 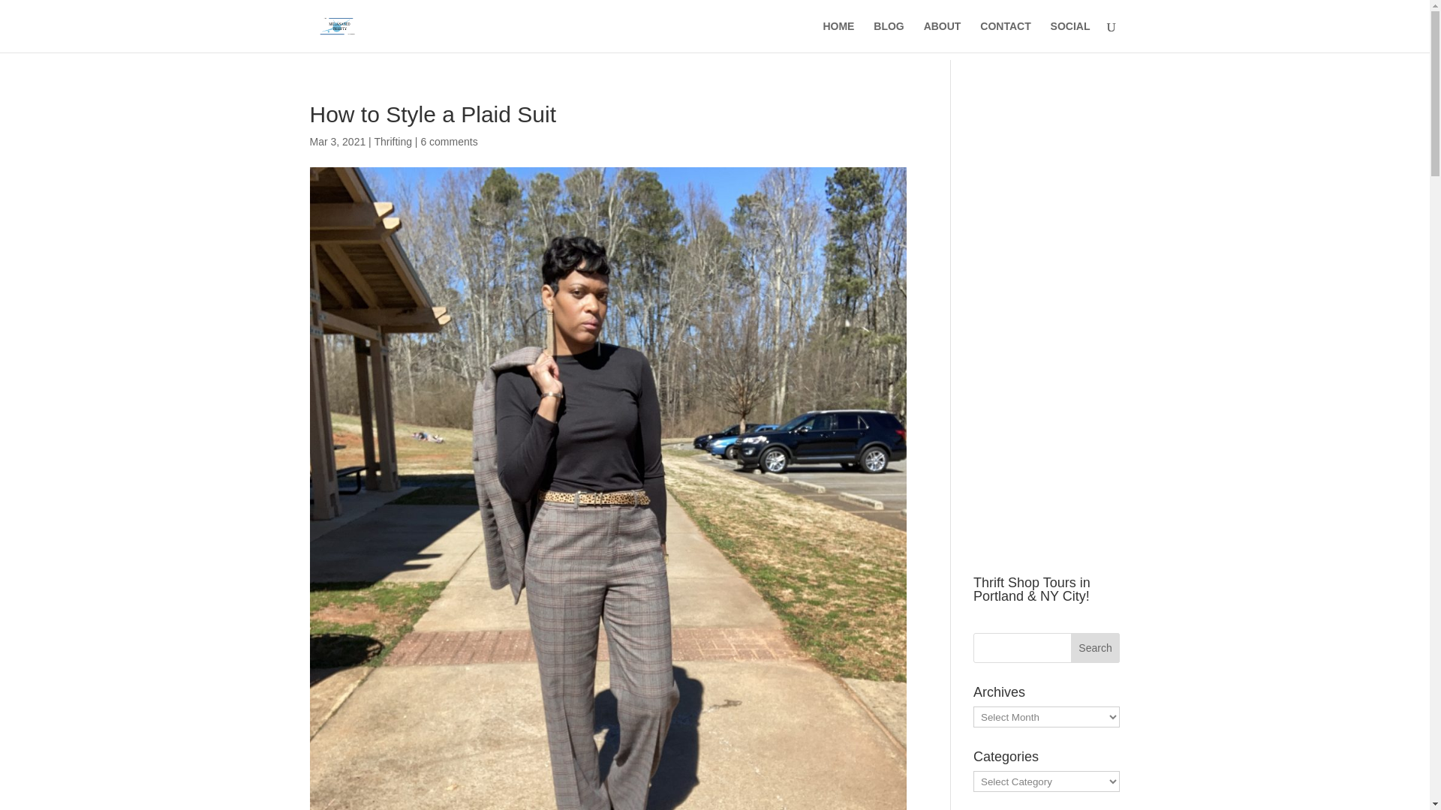 What do you see at coordinates (888, 37) in the screenshot?
I see `BLOG` at bounding box center [888, 37].